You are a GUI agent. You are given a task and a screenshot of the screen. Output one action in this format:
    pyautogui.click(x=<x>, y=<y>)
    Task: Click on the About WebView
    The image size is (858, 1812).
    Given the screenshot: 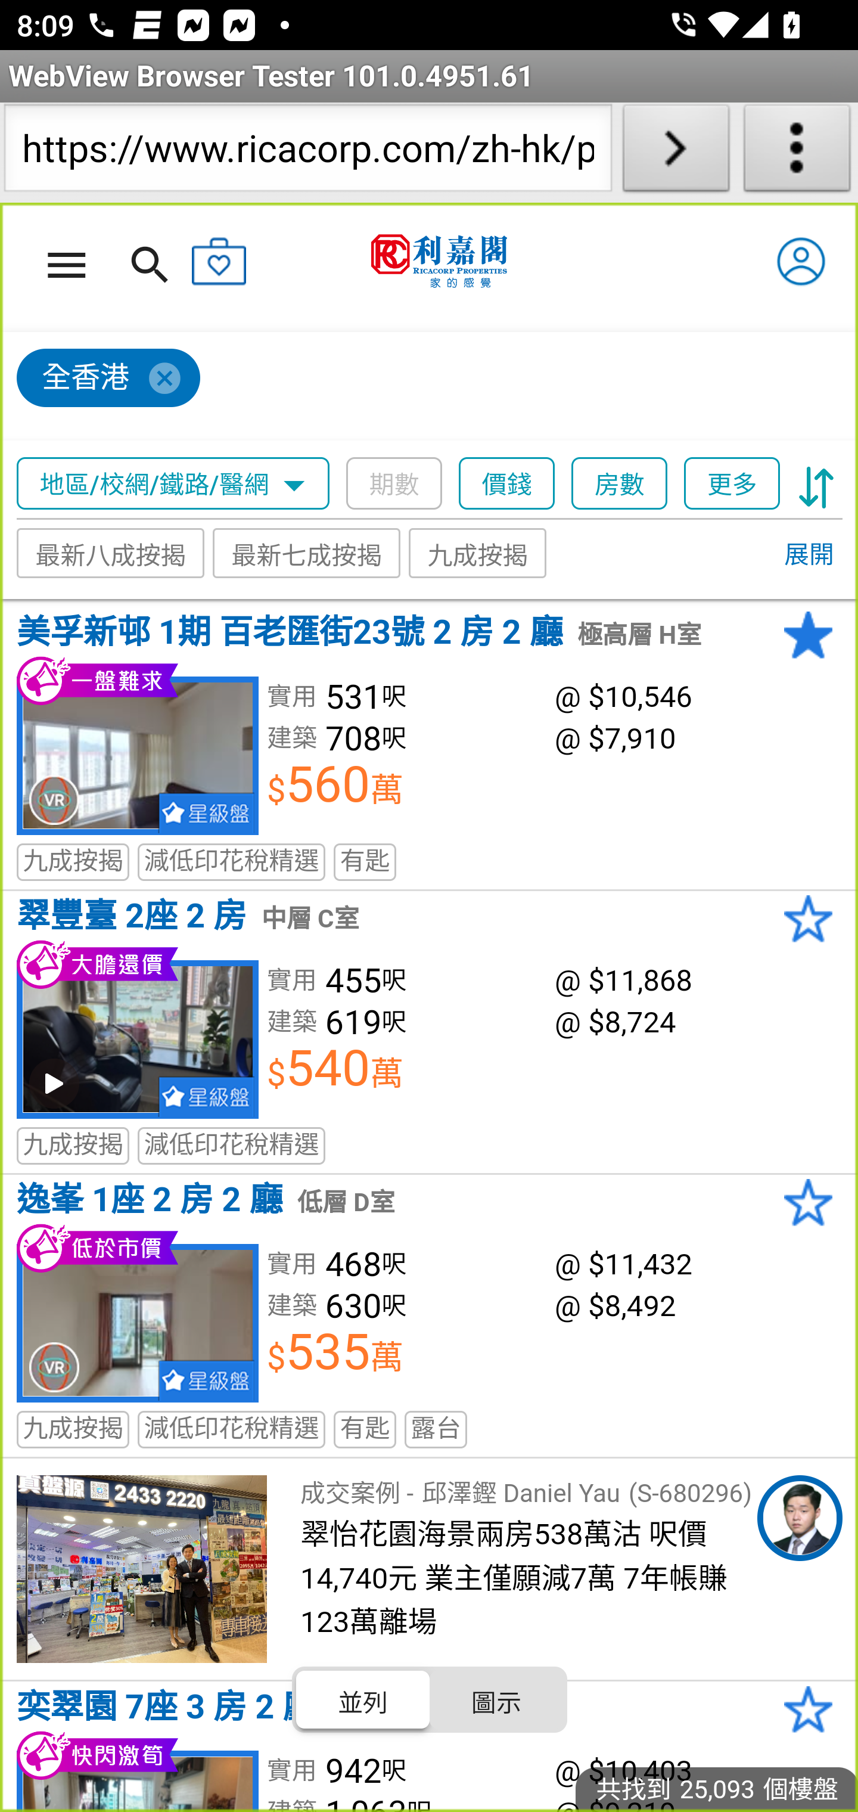 What is the action you would take?
    pyautogui.click(x=797, y=153)
    